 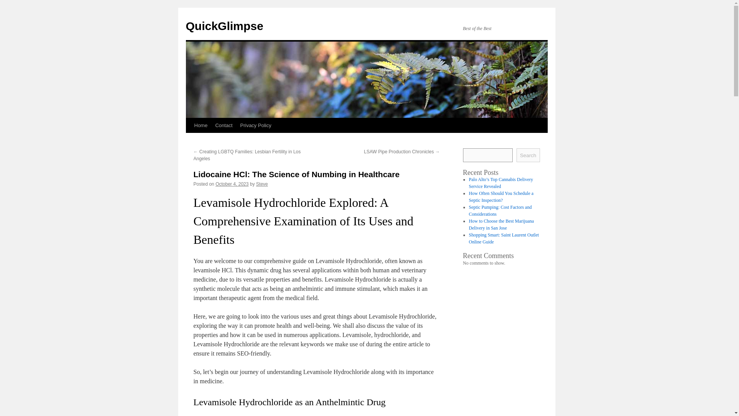 What do you see at coordinates (501, 196) in the screenshot?
I see `How Often Should You Schedule a Septic Inspection?` at bounding box center [501, 196].